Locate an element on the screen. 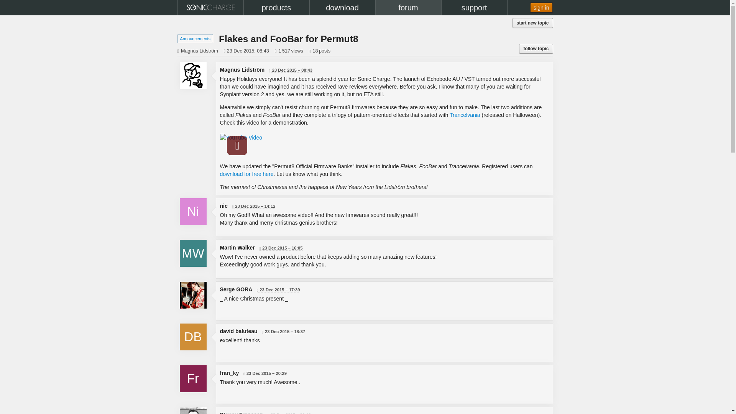 This screenshot has width=736, height=414. forum is located at coordinates (408, 8).